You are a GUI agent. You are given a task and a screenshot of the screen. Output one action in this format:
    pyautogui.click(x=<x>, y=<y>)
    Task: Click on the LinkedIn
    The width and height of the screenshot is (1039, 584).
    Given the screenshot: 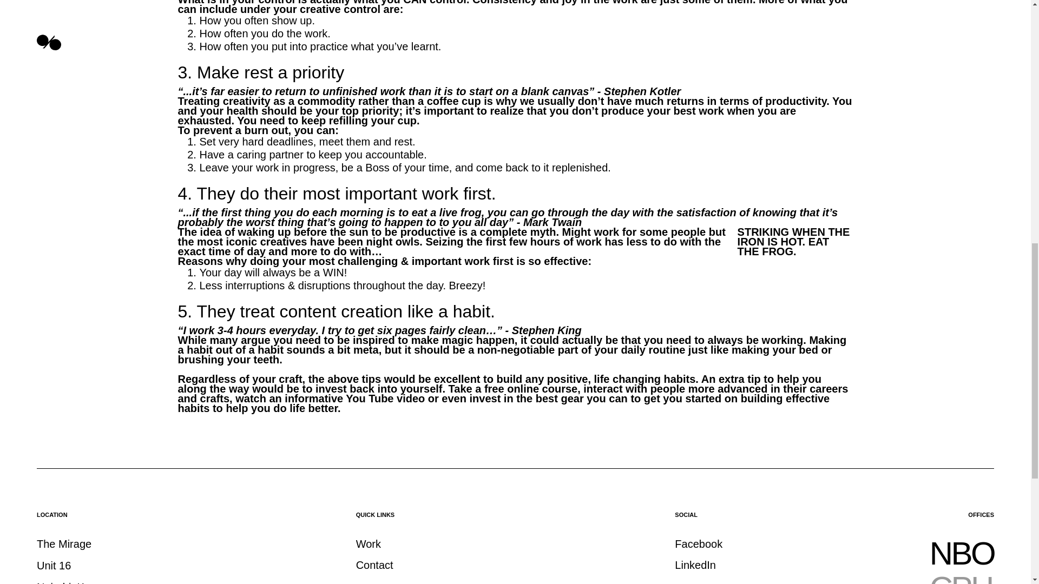 What is the action you would take?
    pyautogui.click(x=695, y=567)
    